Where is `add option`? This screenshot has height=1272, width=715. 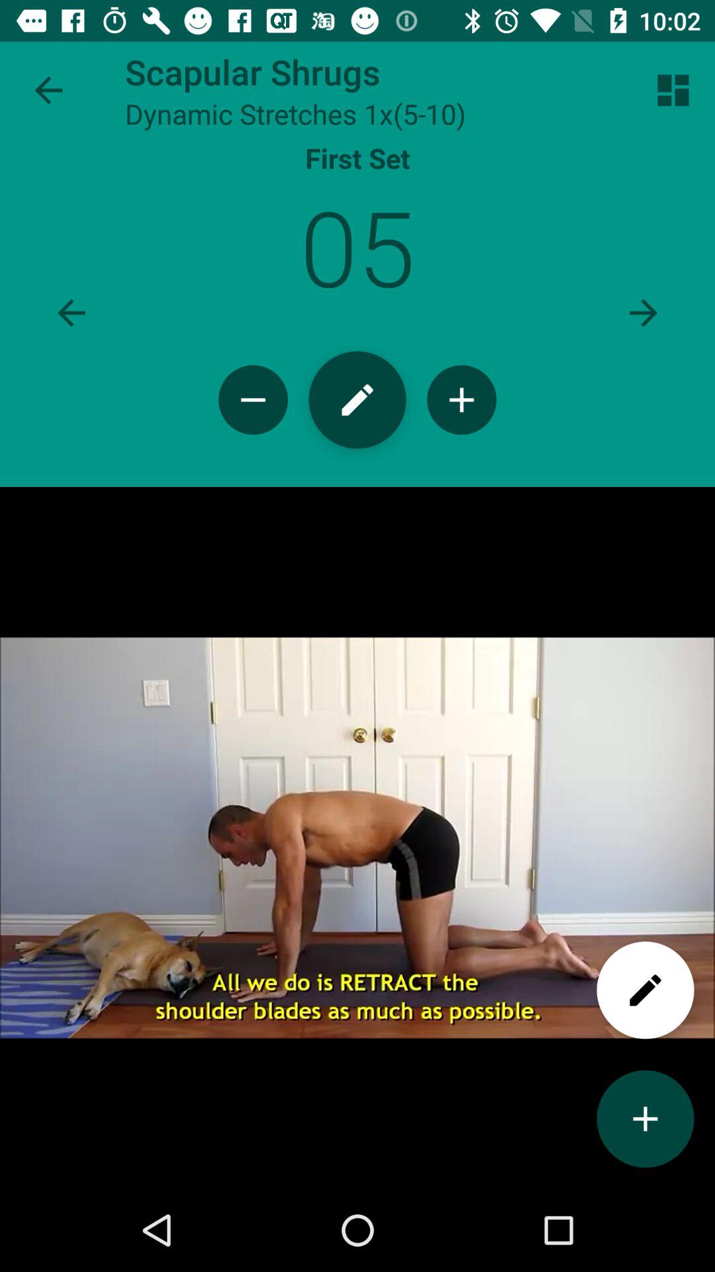
add option is located at coordinates (645, 1118).